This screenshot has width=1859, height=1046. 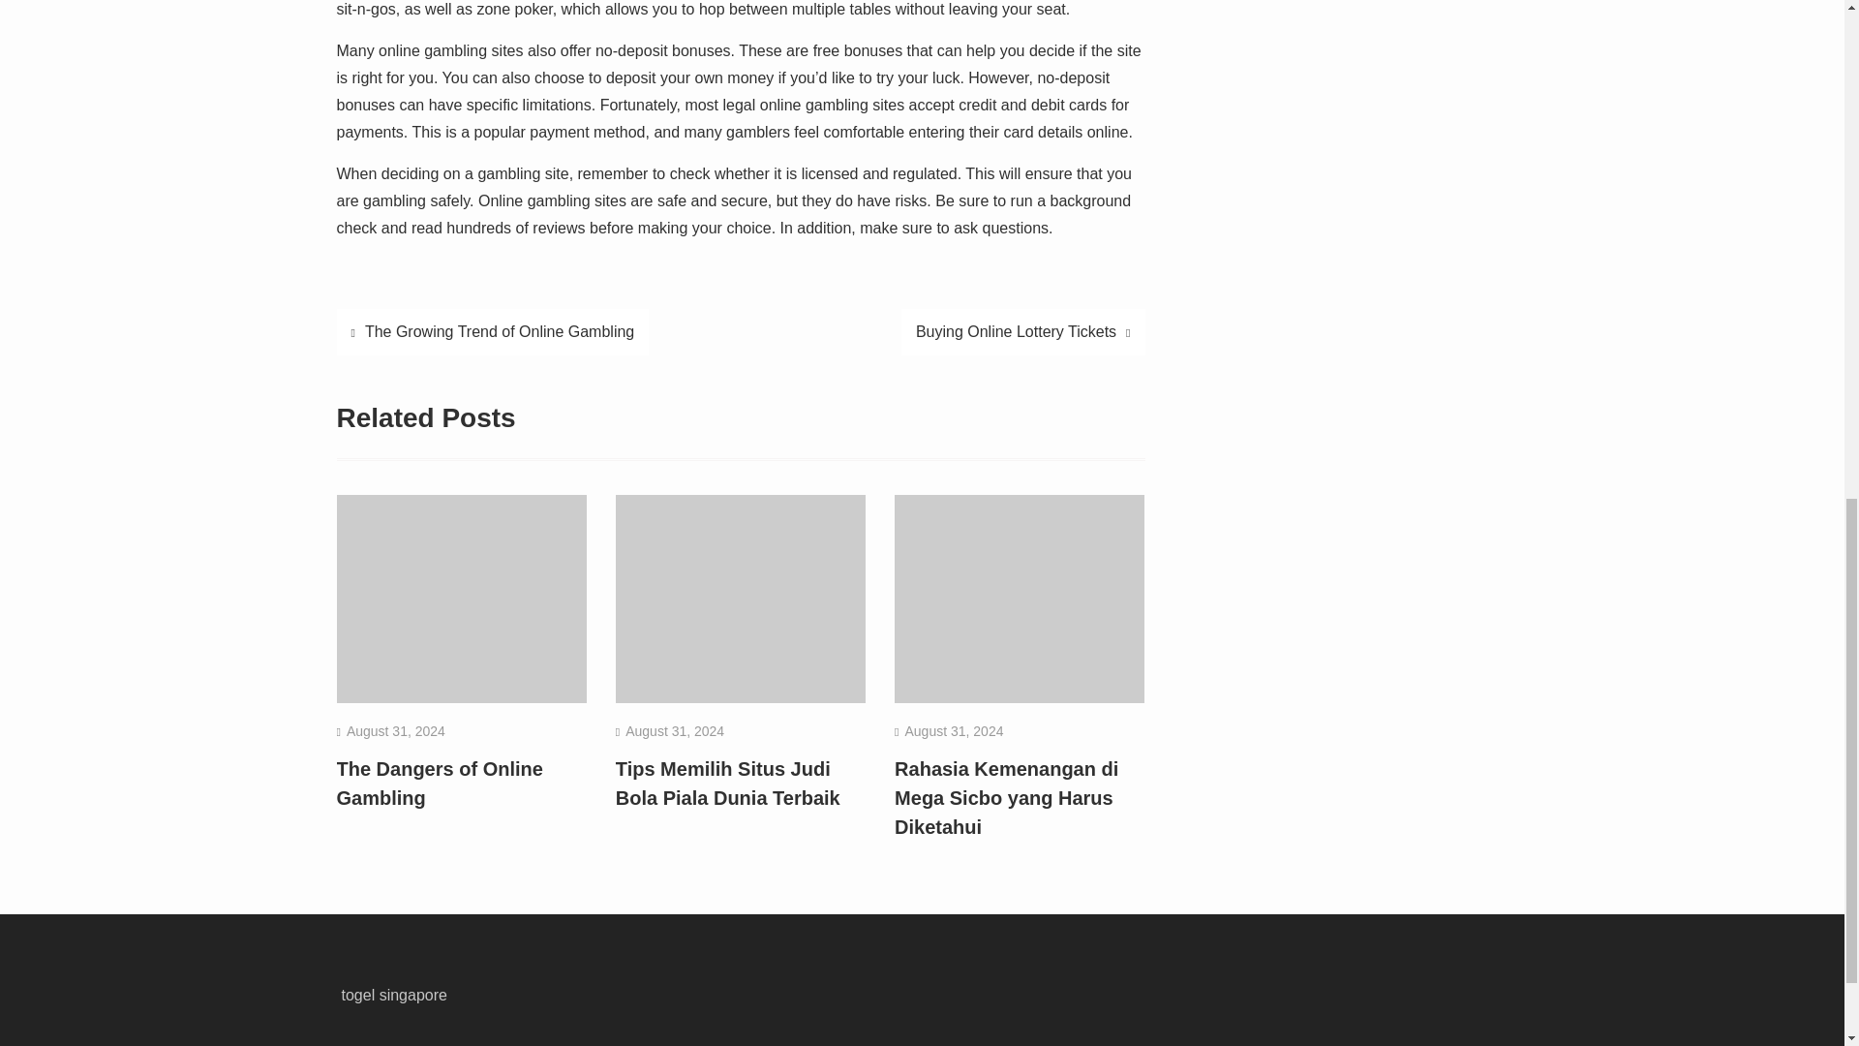 I want to click on The Dangers of Online Gambling, so click(x=440, y=783).